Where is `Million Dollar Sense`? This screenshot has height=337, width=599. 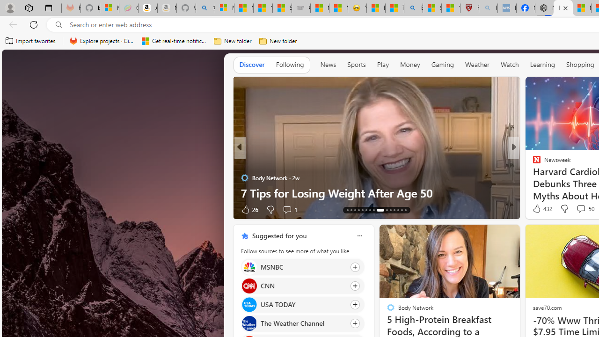 Million Dollar Sense is located at coordinates (533, 178).